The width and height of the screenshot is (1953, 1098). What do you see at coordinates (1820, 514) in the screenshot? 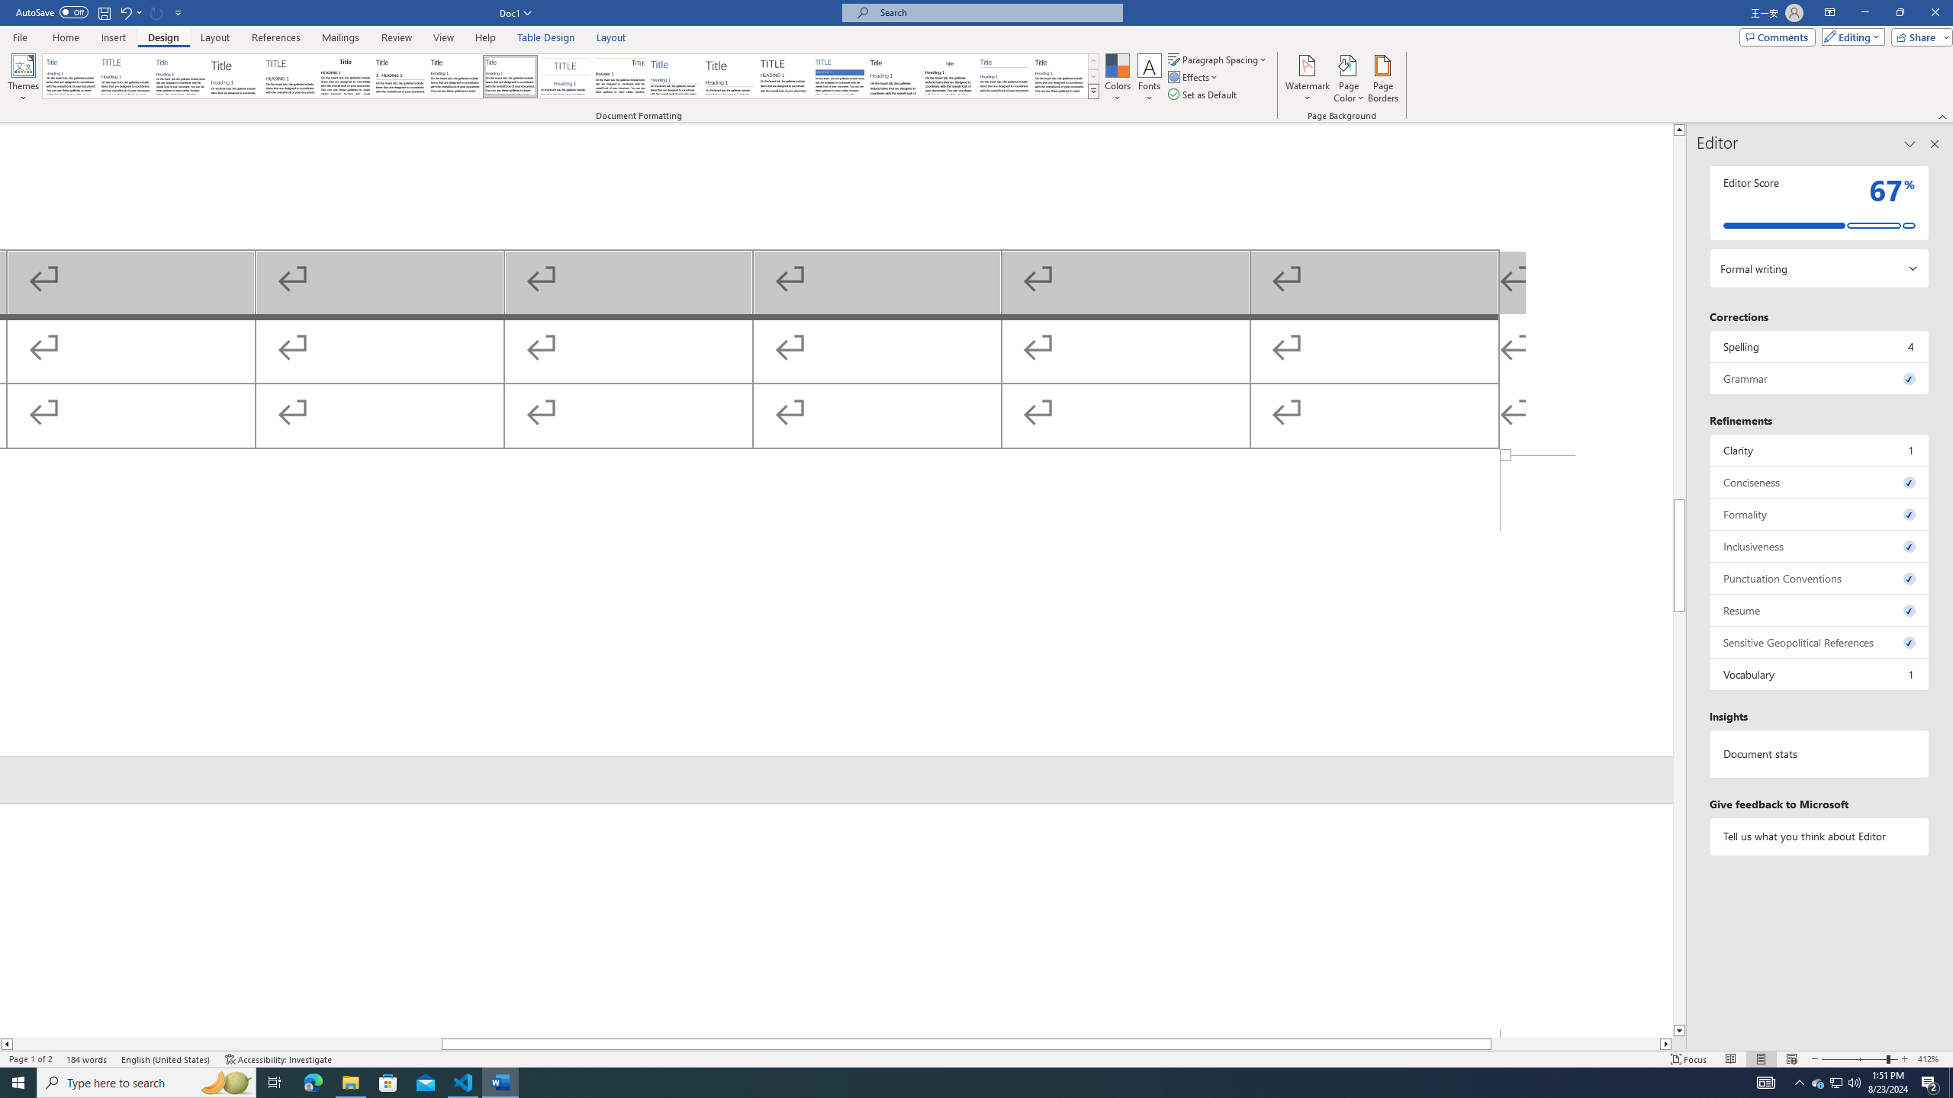
I see `Formality, 0 issues. Press space or enter to review items.` at bounding box center [1820, 514].